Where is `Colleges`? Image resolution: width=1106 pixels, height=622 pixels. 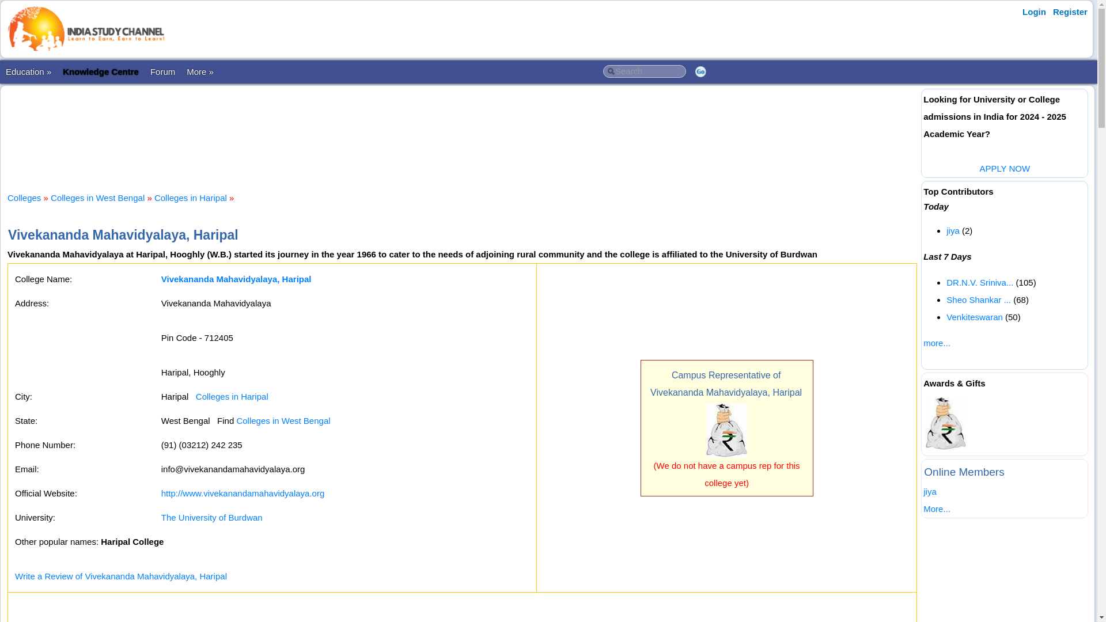 Colleges is located at coordinates (24, 198).